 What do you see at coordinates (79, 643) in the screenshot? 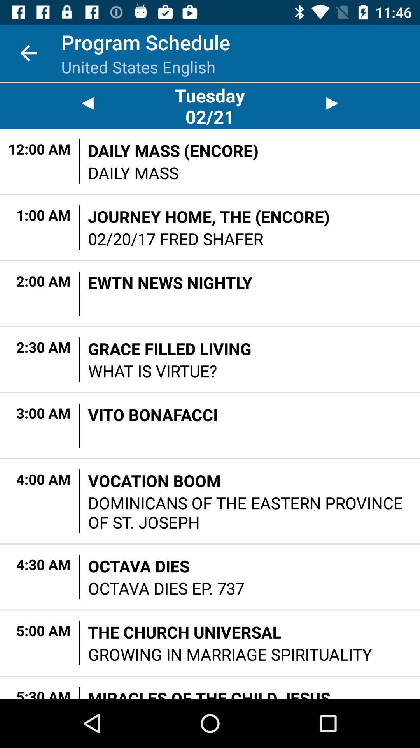
I see `launch item next to the the church universal` at bounding box center [79, 643].